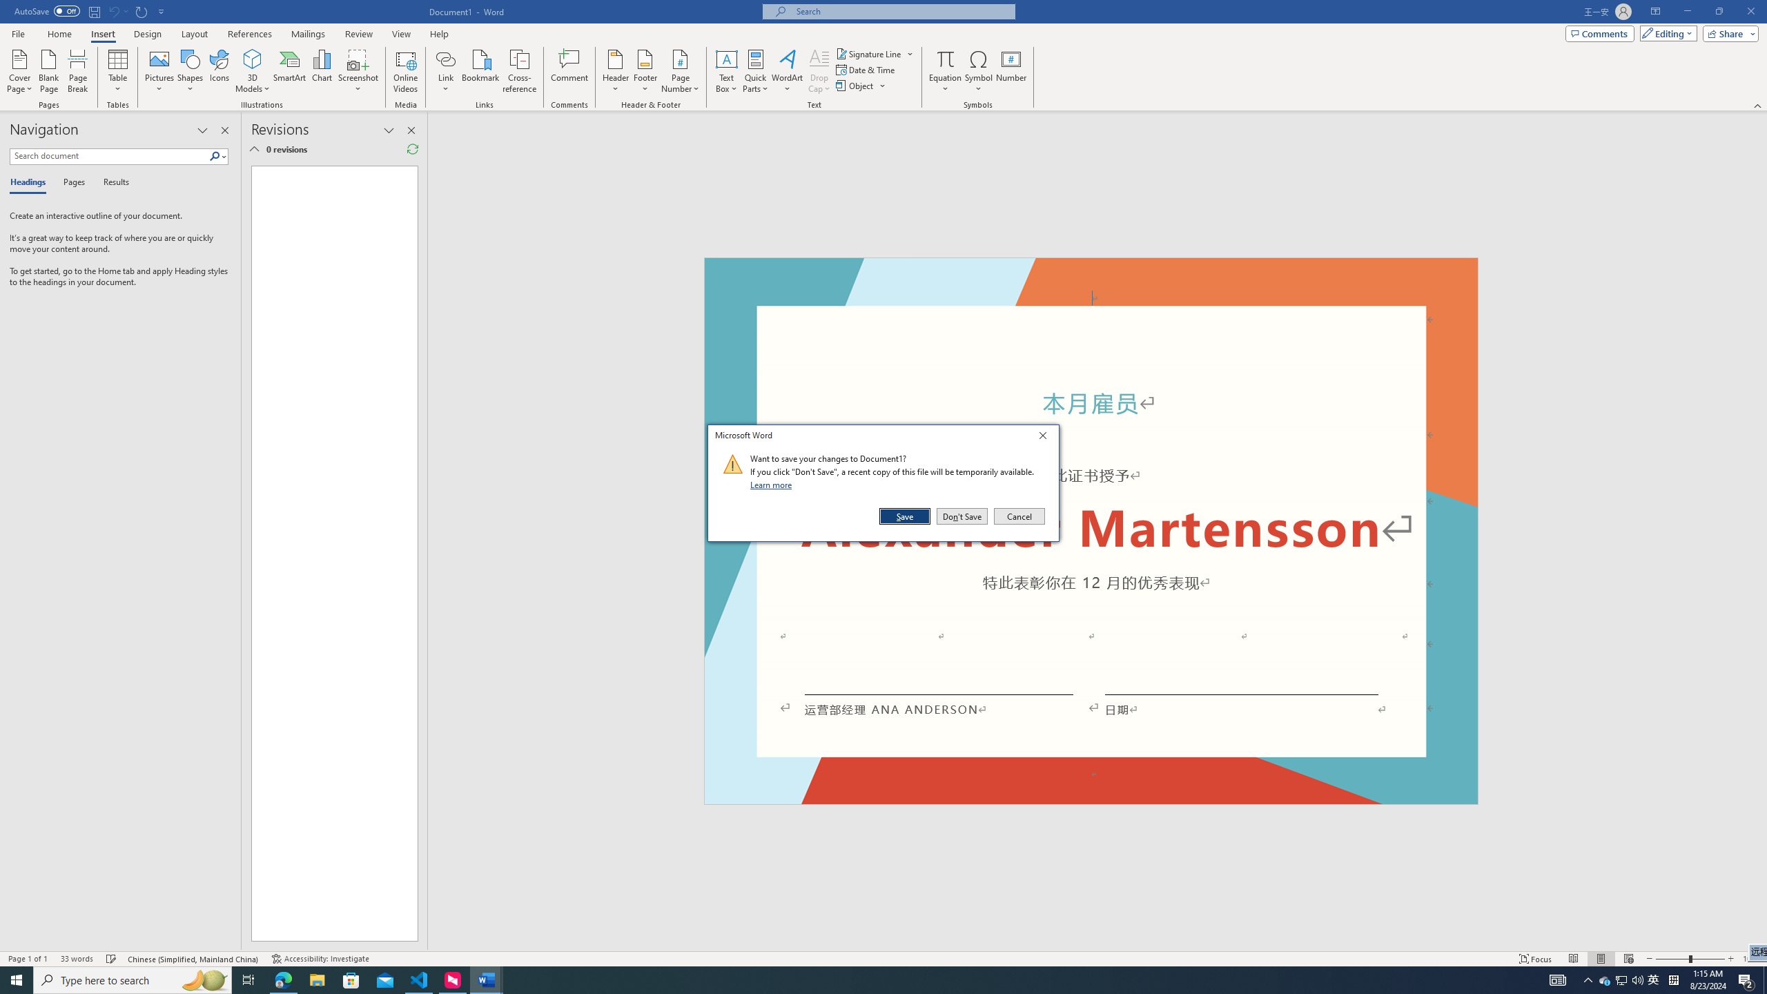 Image resolution: width=1767 pixels, height=994 pixels. Describe the element at coordinates (570, 71) in the screenshot. I see `Comment` at that location.